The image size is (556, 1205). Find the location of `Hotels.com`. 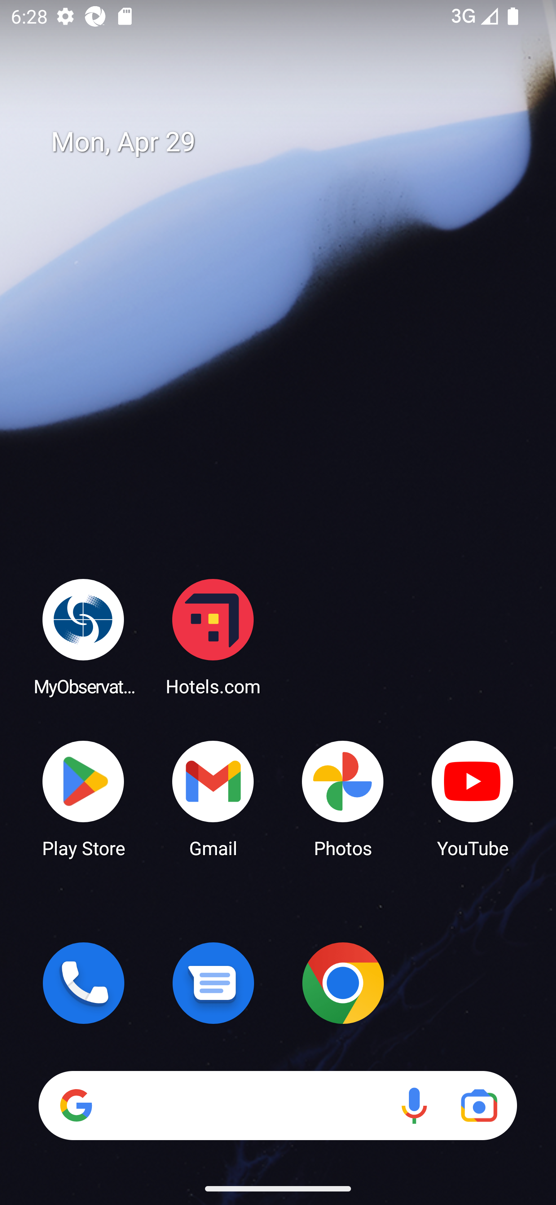

Hotels.com is located at coordinates (213, 636).